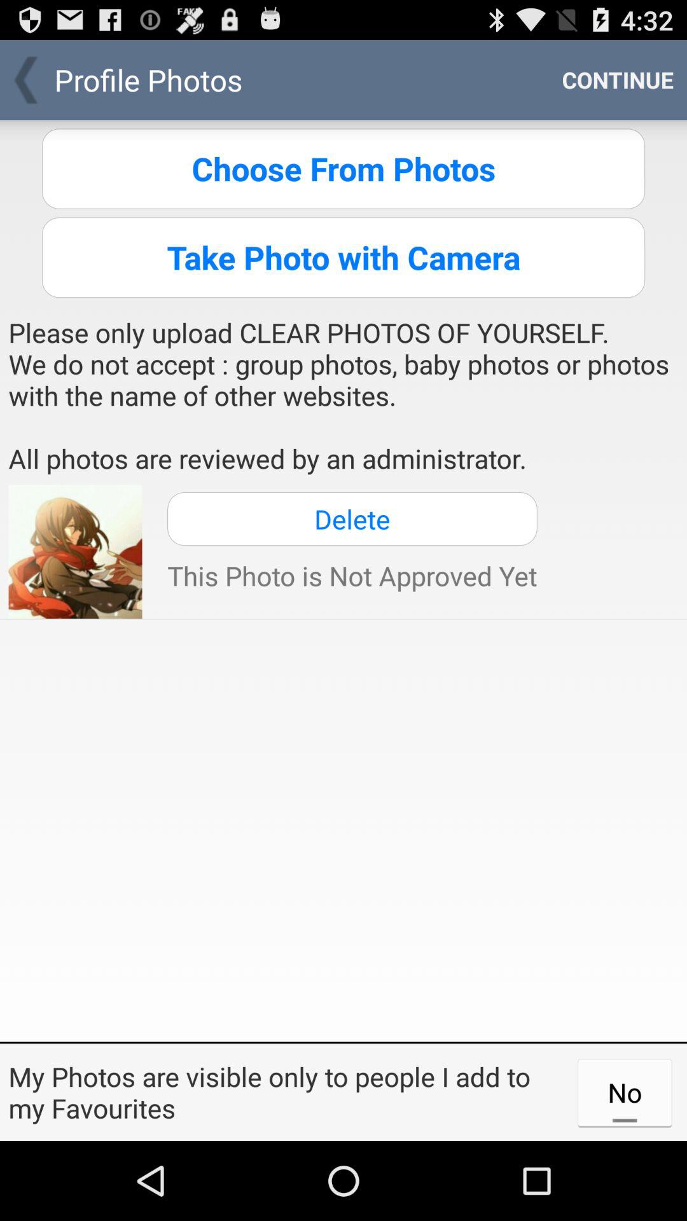 This screenshot has width=687, height=1221. What do you see at coordinates (352, 519) in the screenshot?
I see `open the item below please only upload item` at bounding box center [352, 519].